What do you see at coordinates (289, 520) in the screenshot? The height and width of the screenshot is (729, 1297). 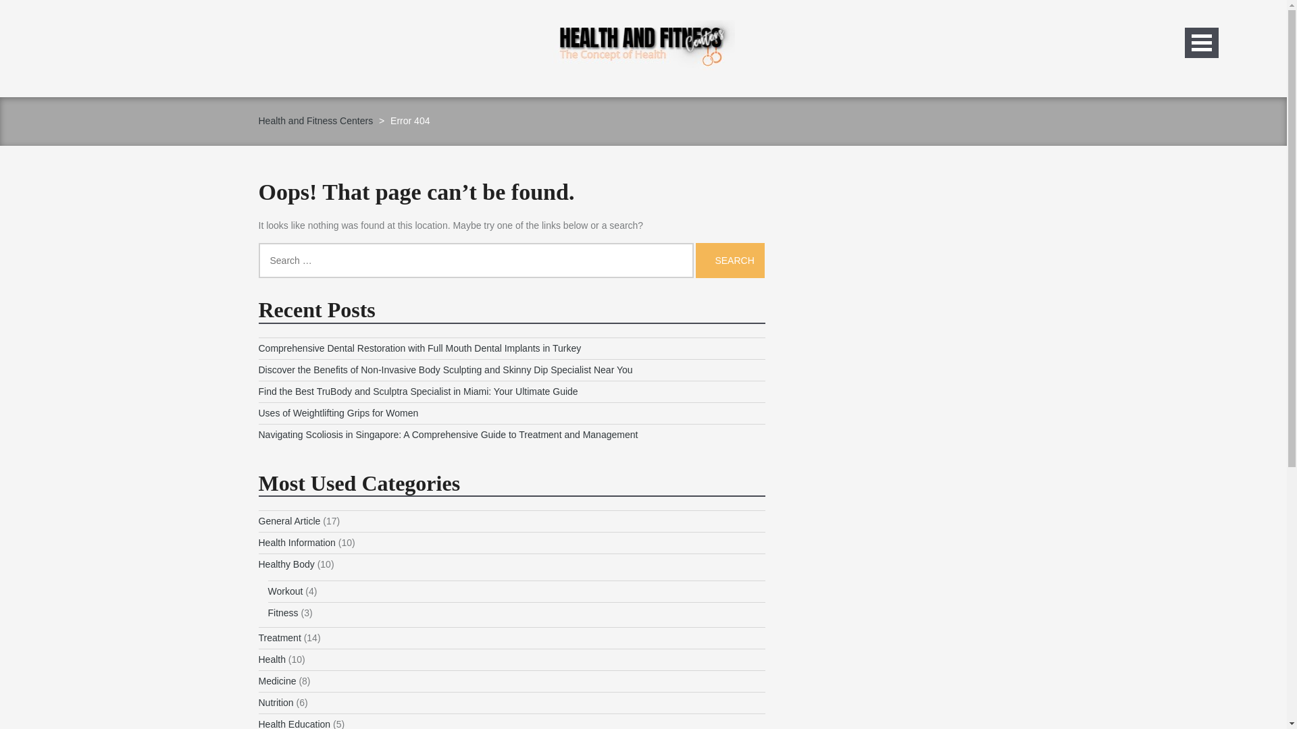 I see `General Article` at bounding box center [289, 520].